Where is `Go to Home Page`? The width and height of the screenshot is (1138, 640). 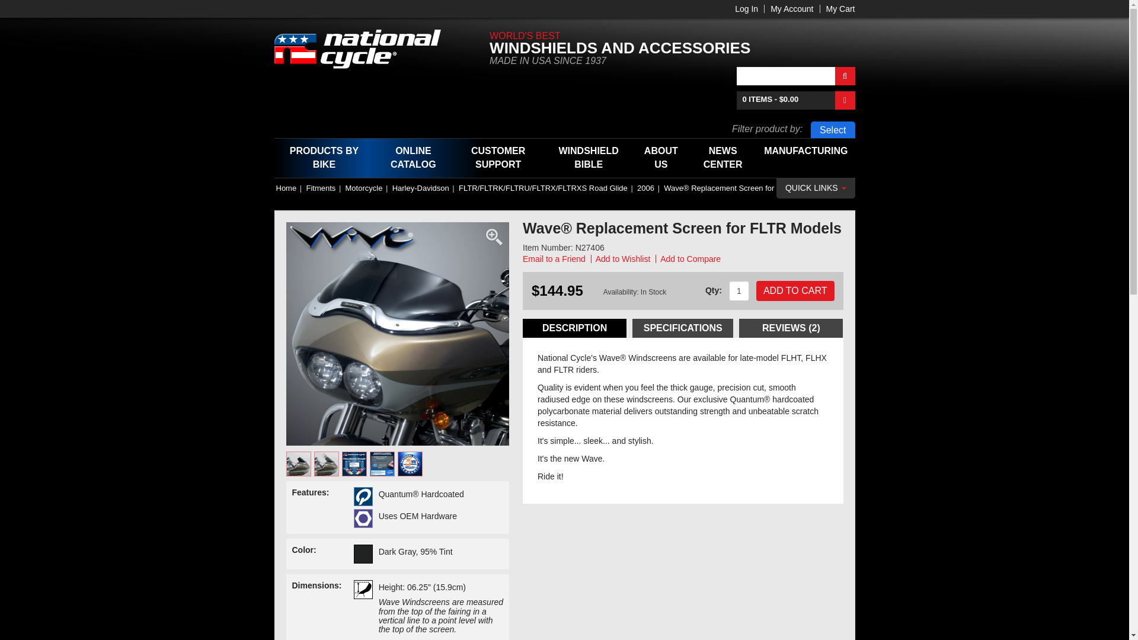
Go to Home Page is located at coordinates (287, 188).